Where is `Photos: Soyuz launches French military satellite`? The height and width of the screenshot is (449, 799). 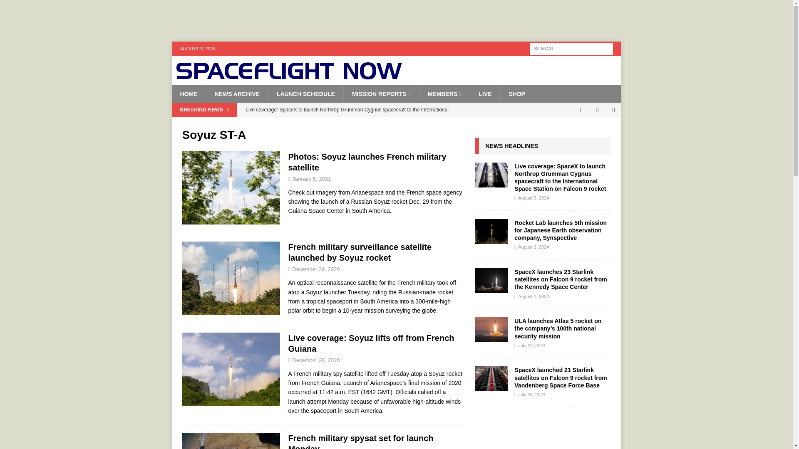 Photos: Soyuz launches French military satellite is located at coordinates (367, 162).